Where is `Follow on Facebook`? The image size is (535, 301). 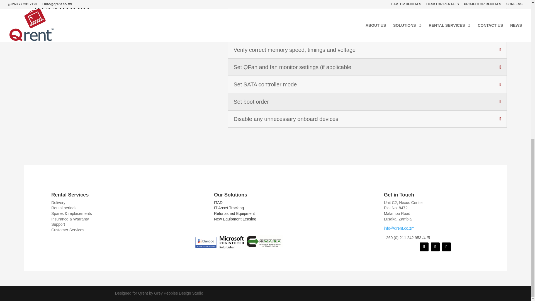 Follow on Facebook is located at coordinates (424, 247).